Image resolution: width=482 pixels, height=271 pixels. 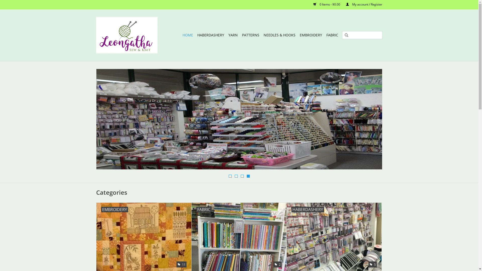 What do you see at coordinates (130, 35) in the screenshot?
I see `Leongatha Sew and Knit` at bounding box center [130, 35].